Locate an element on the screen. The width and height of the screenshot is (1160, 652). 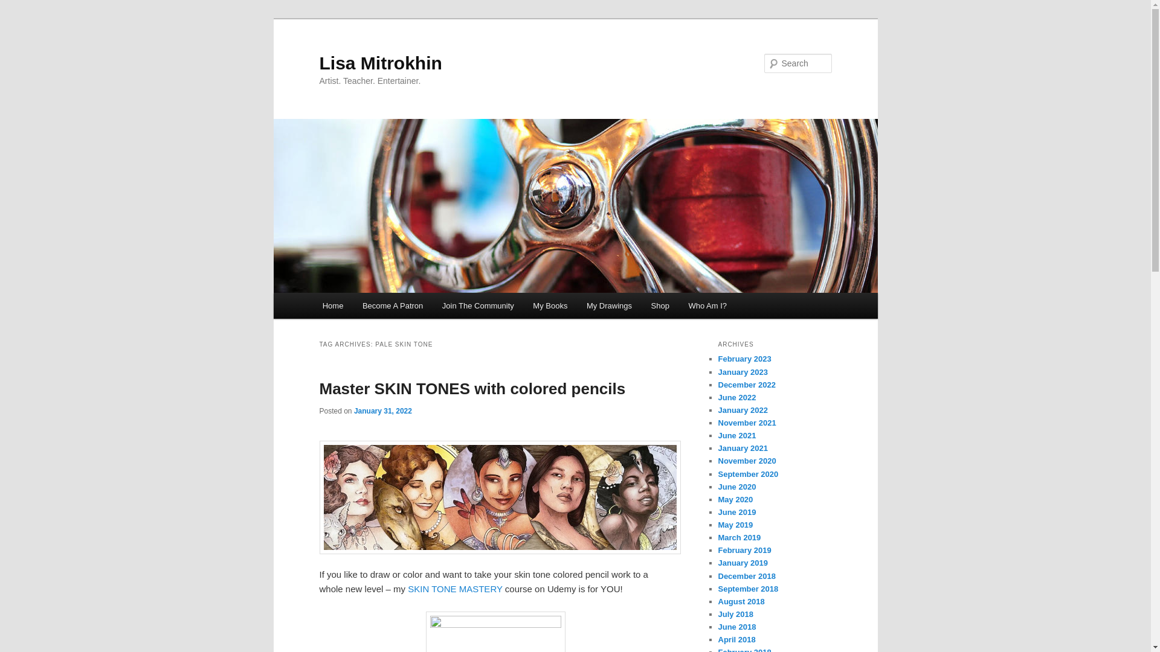
2:16 am is located at coordinates (382, 411).